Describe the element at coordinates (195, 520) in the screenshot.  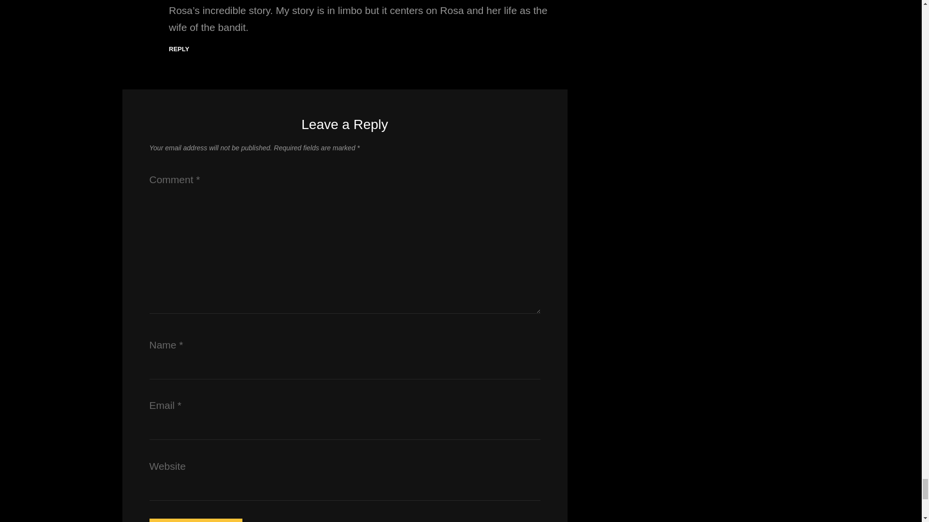
I see `Post Comment` at that location.